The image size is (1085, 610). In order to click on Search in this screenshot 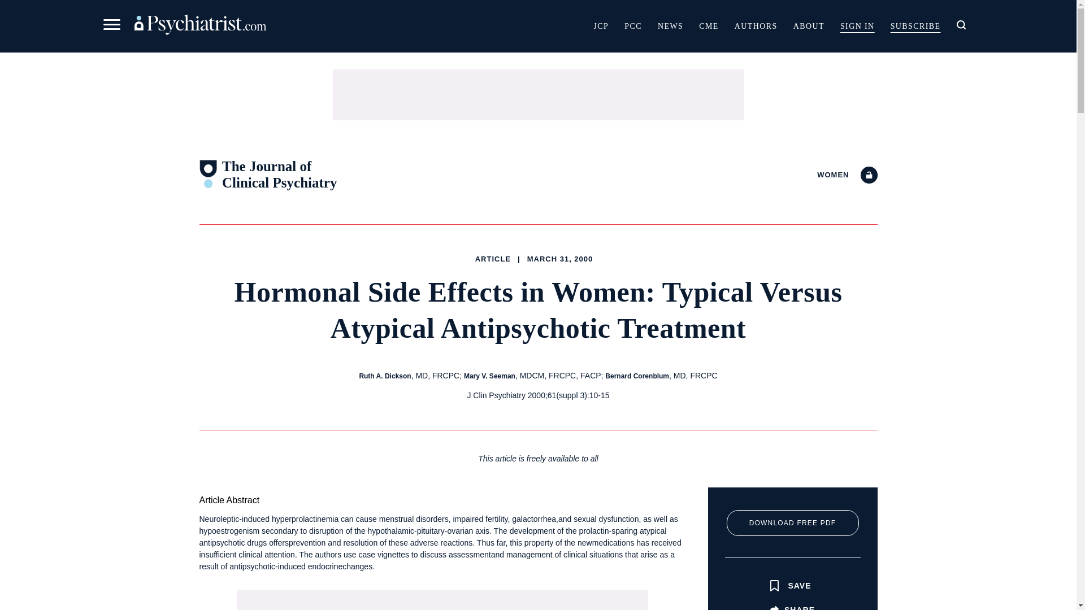, I will do `click(714, 101)`.